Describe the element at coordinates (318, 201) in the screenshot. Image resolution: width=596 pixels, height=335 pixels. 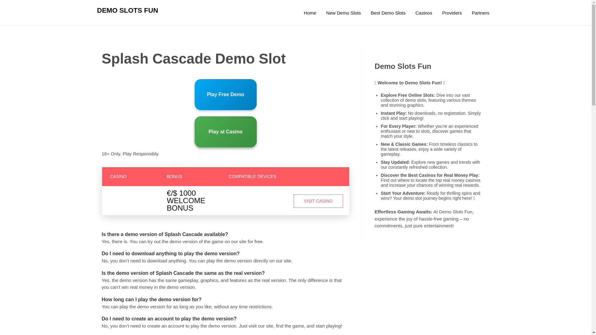
I see `VISIT CASINO` at that location.